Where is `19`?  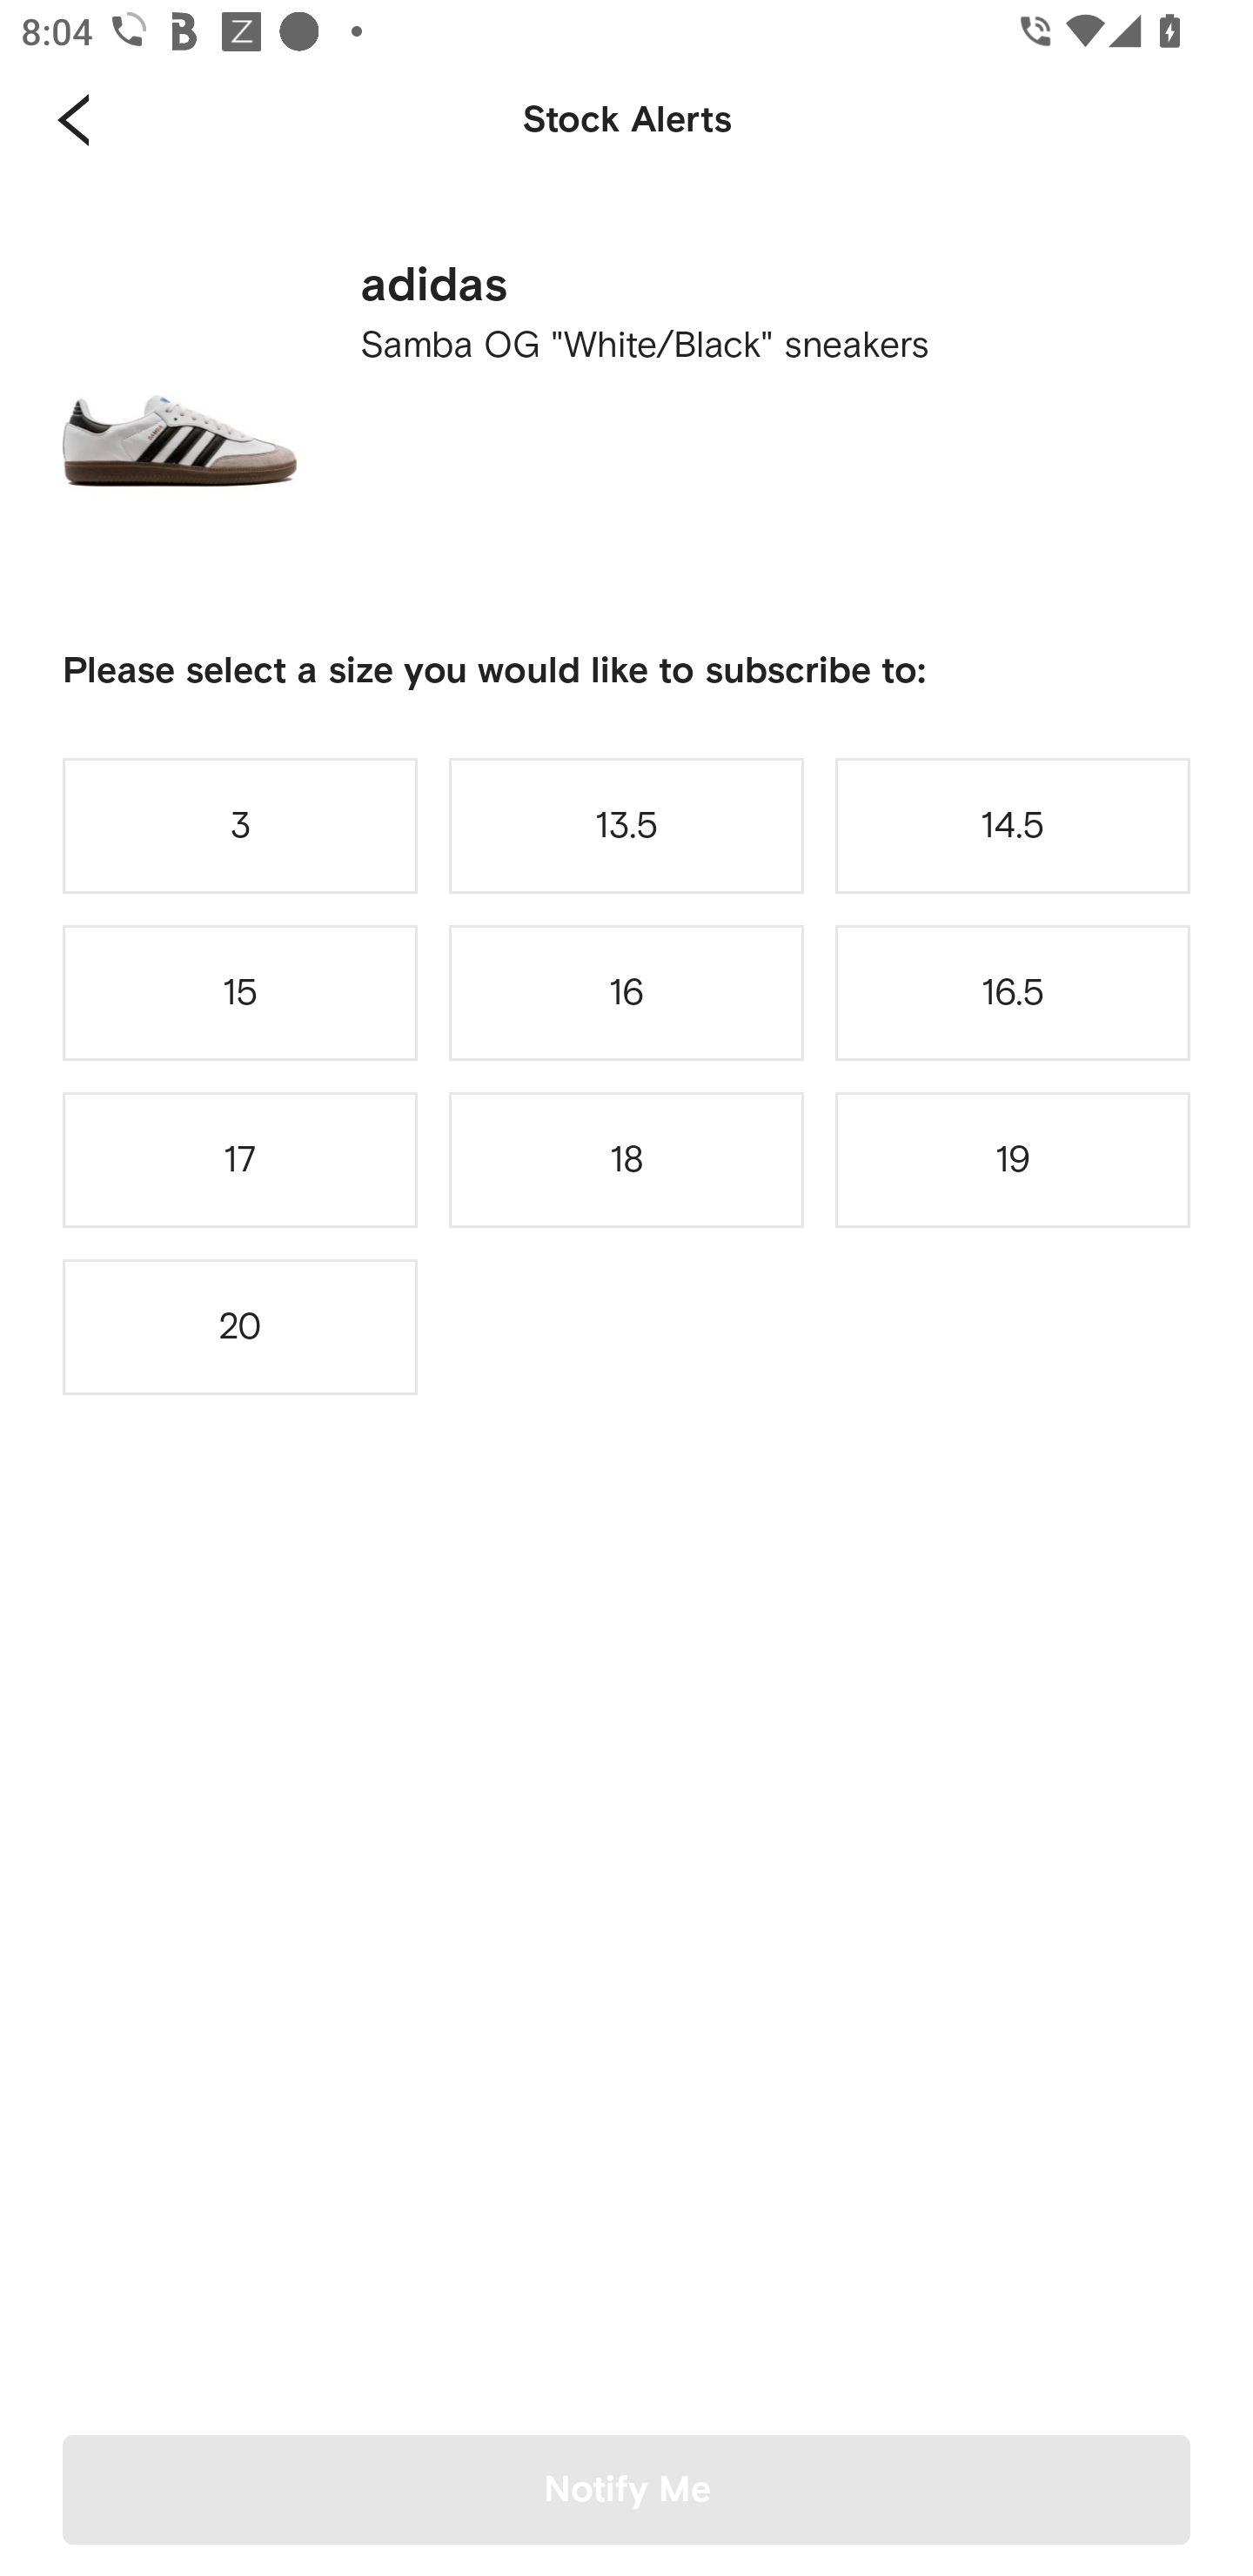
19 is located at coordinates (1013, 1160).